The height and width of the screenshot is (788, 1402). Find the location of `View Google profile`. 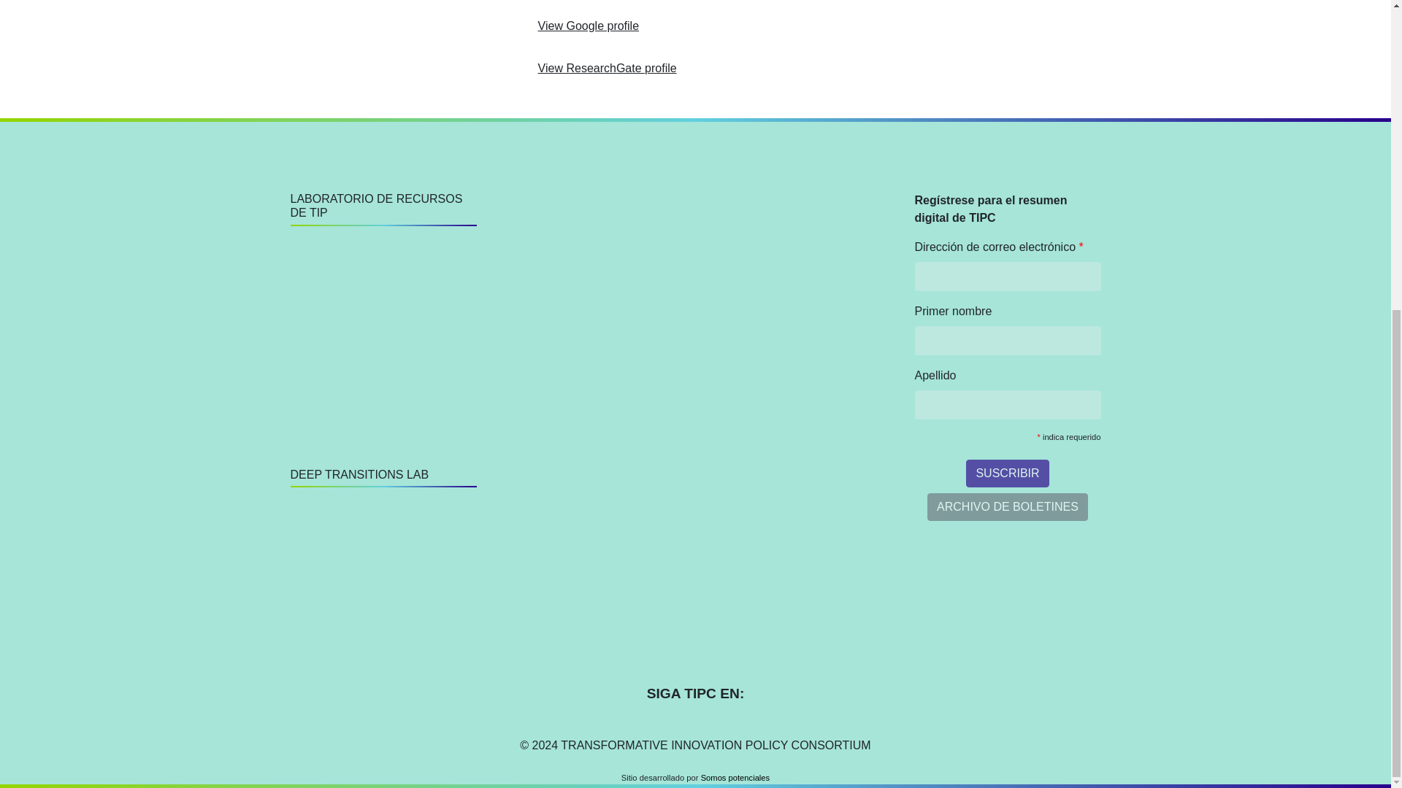

View Google profile is located at coordinates (589, 26).